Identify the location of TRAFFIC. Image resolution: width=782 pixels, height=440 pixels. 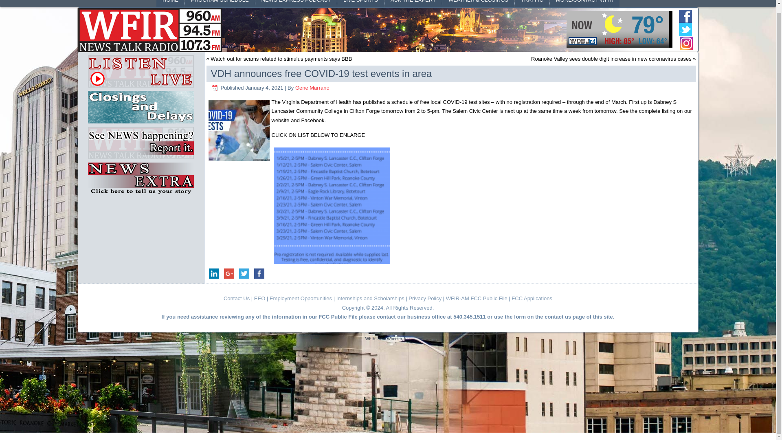
(532, 4).